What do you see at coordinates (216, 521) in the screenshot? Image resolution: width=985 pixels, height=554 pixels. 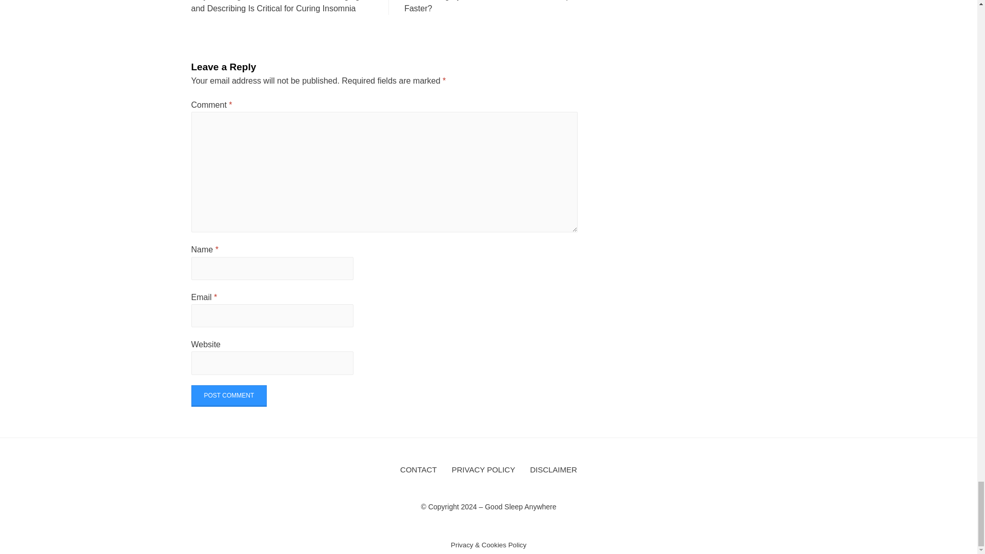 I see `Magazine WordPress Themes` at bounding box center [216, 521].